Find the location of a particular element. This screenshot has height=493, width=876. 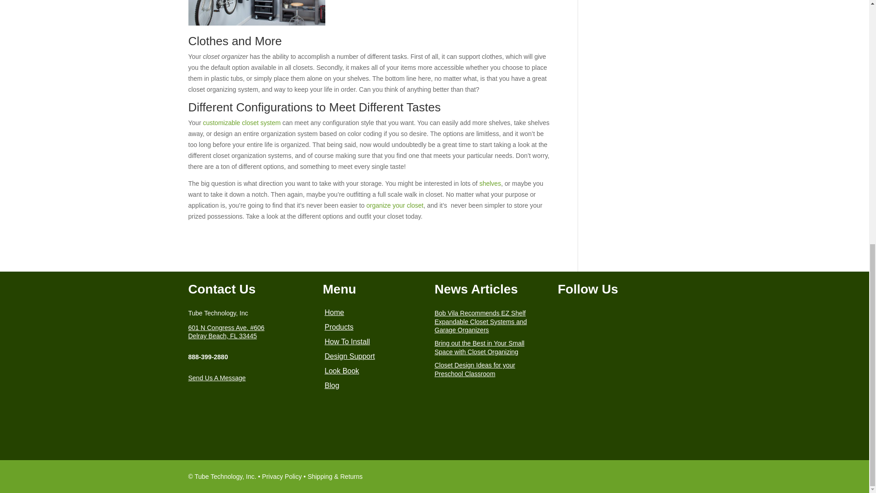

Closet Design Ideas for your Preschool Classroom is located at coordinates (474, 369).